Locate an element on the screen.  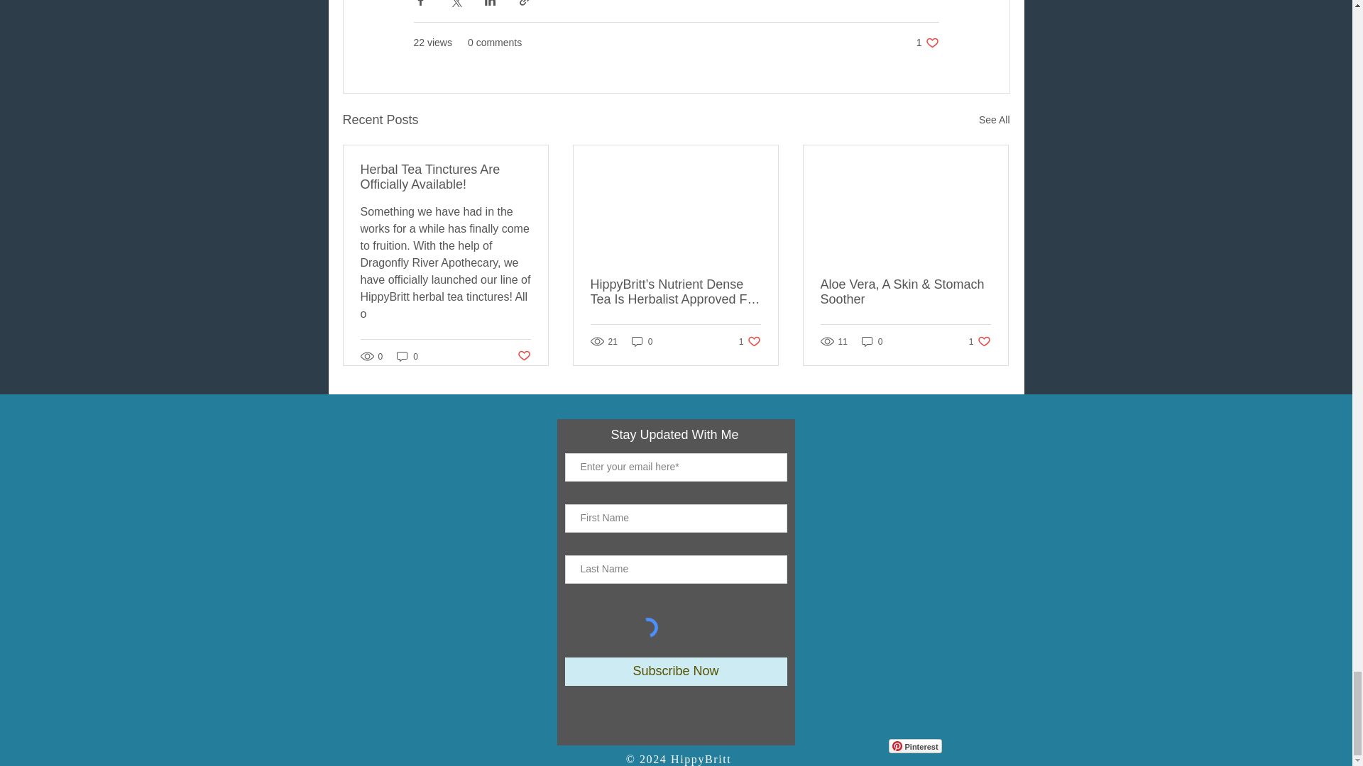
Herbal Tea Tinctures Are Officially Available! is located at coordinates (407, 356).